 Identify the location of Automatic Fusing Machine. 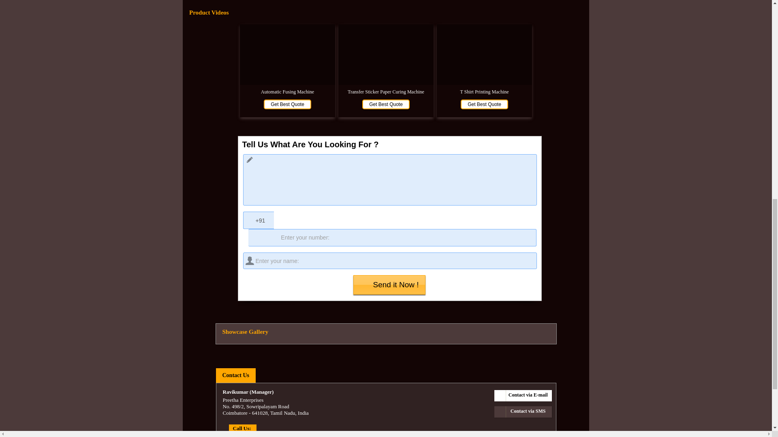
(287, 92).